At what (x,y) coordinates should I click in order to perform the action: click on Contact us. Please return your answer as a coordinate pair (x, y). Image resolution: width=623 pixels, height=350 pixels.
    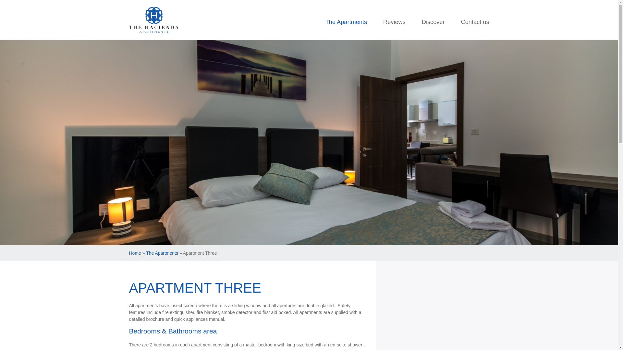
    Looking at the image, I should click on (475, 22).